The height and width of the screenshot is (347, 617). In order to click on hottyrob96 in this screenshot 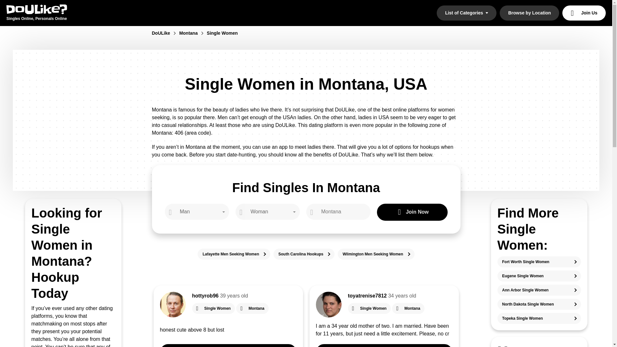, I will do `click(205, 296)`.